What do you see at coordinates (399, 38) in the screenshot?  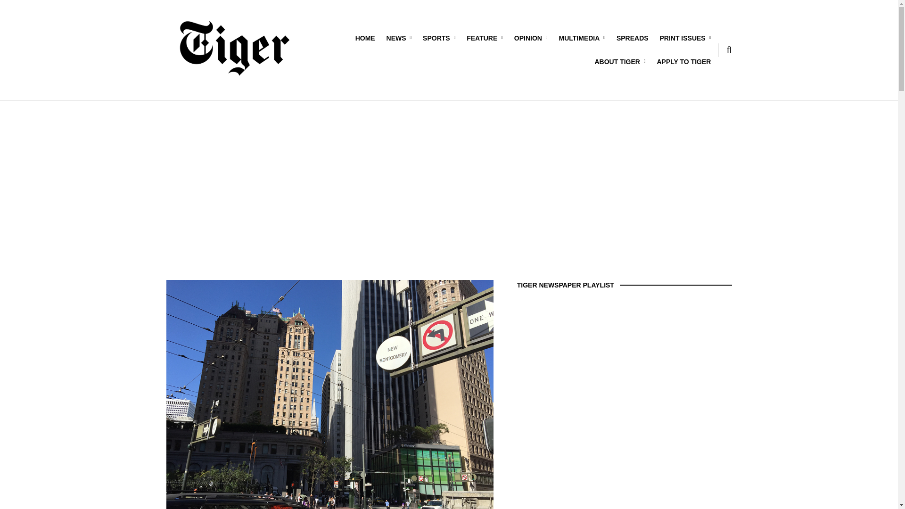 I see `NEWS` at bounding box center [399, 38].